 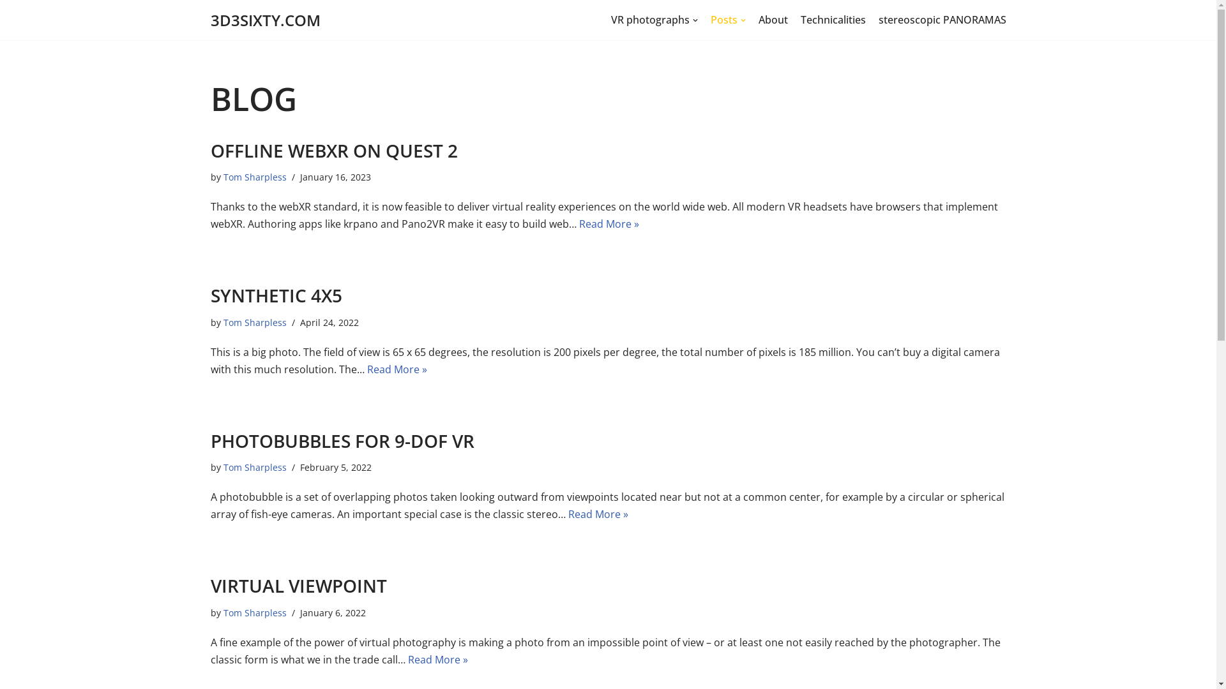 What do you see at coordinates (833, 20) in the screenshot?
I see `Technicalities` at bounding box center [833, 20].